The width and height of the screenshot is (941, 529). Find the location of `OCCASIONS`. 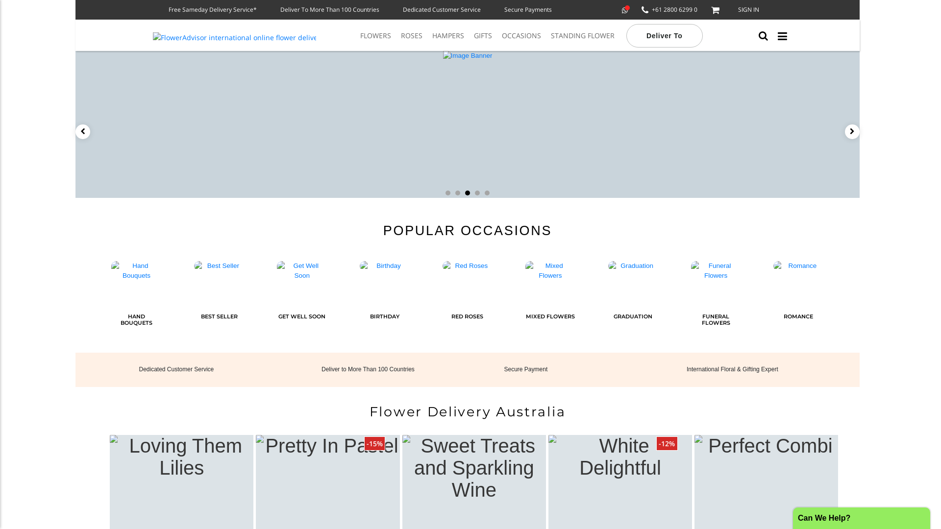

OCCASIONS is located at coordinates (521, 34).